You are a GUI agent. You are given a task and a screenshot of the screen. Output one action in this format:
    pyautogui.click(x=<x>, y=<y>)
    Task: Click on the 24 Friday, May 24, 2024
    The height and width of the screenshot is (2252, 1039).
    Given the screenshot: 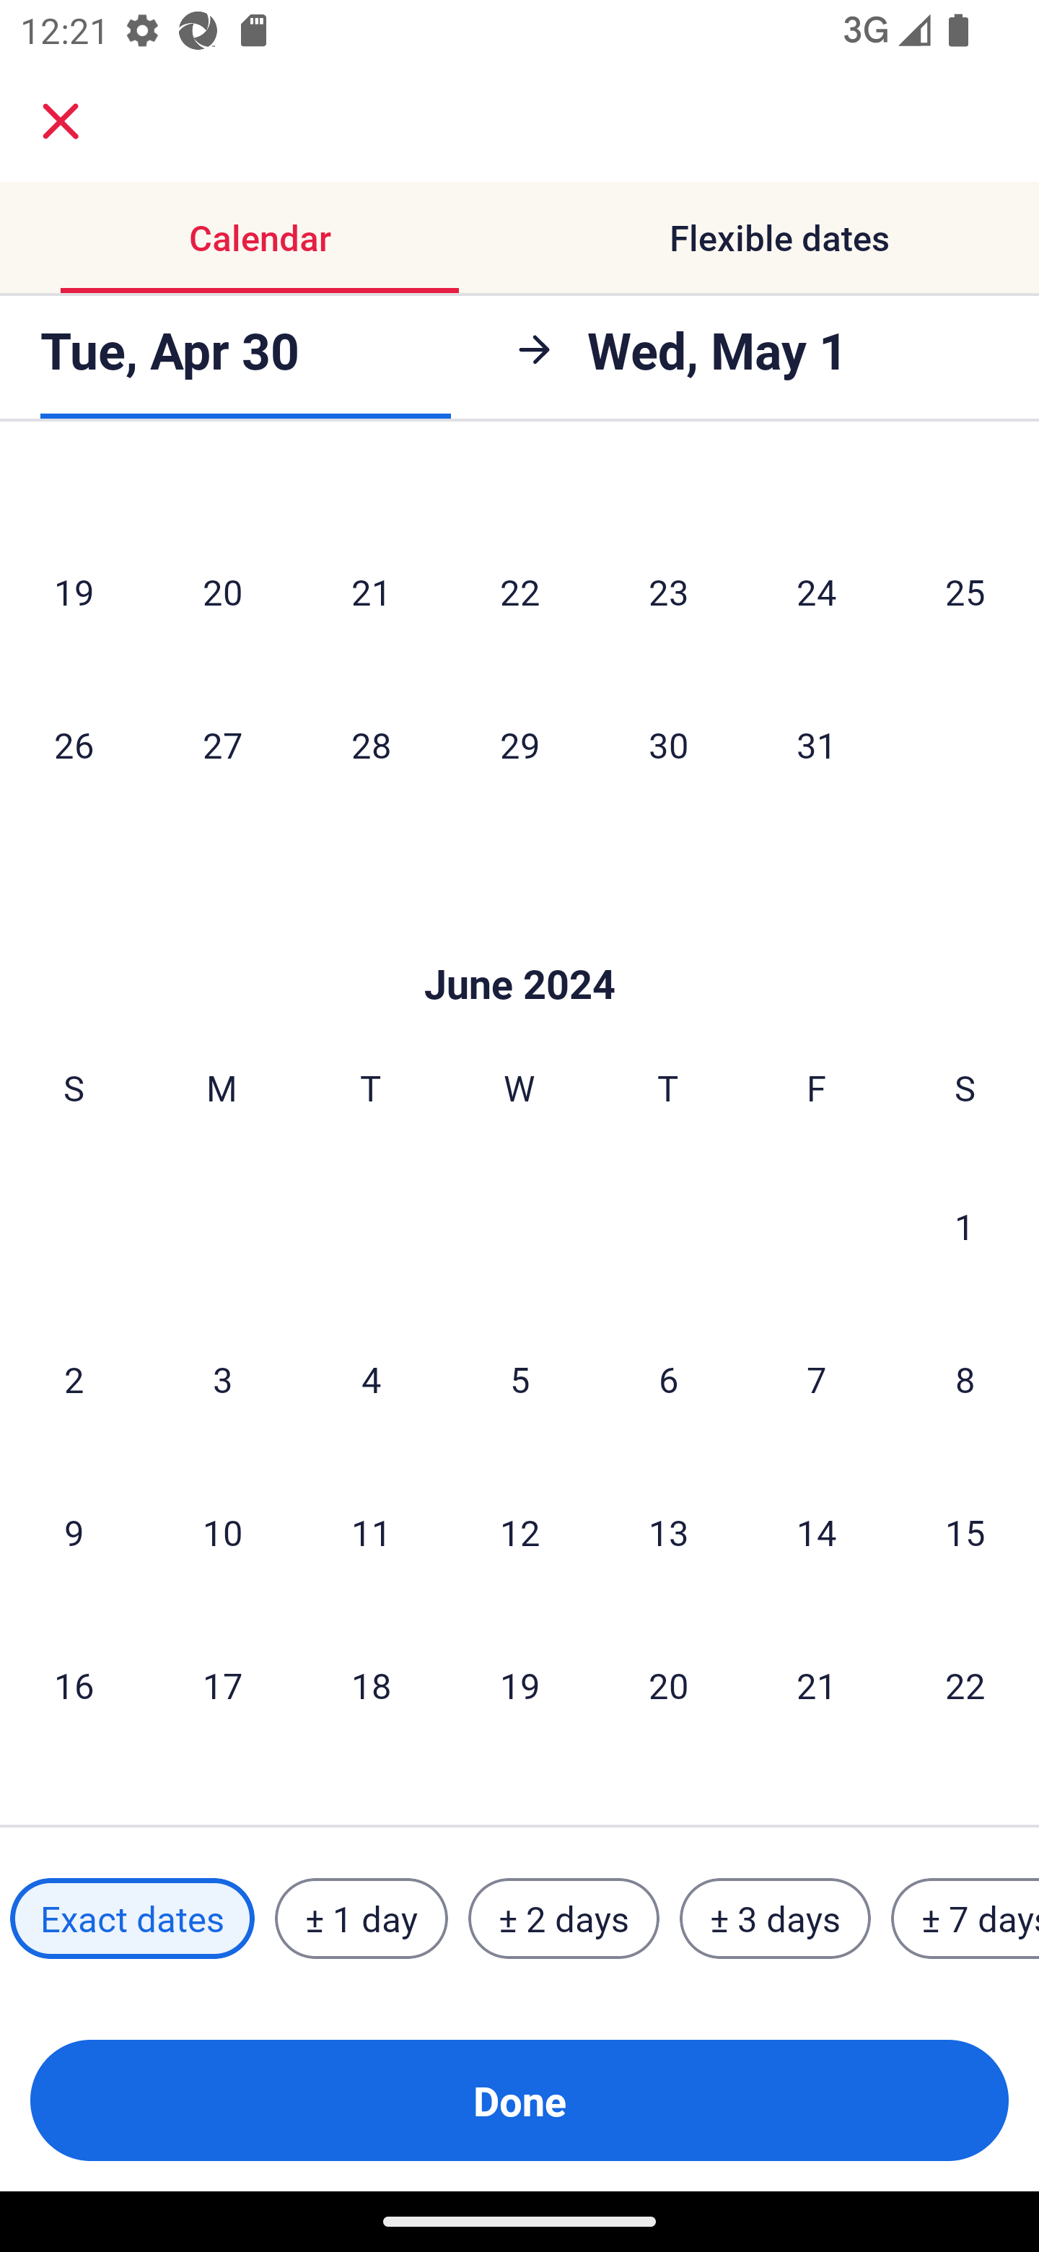 What is the action you would take?
    pyautogui.click(x=817, y=592)
    